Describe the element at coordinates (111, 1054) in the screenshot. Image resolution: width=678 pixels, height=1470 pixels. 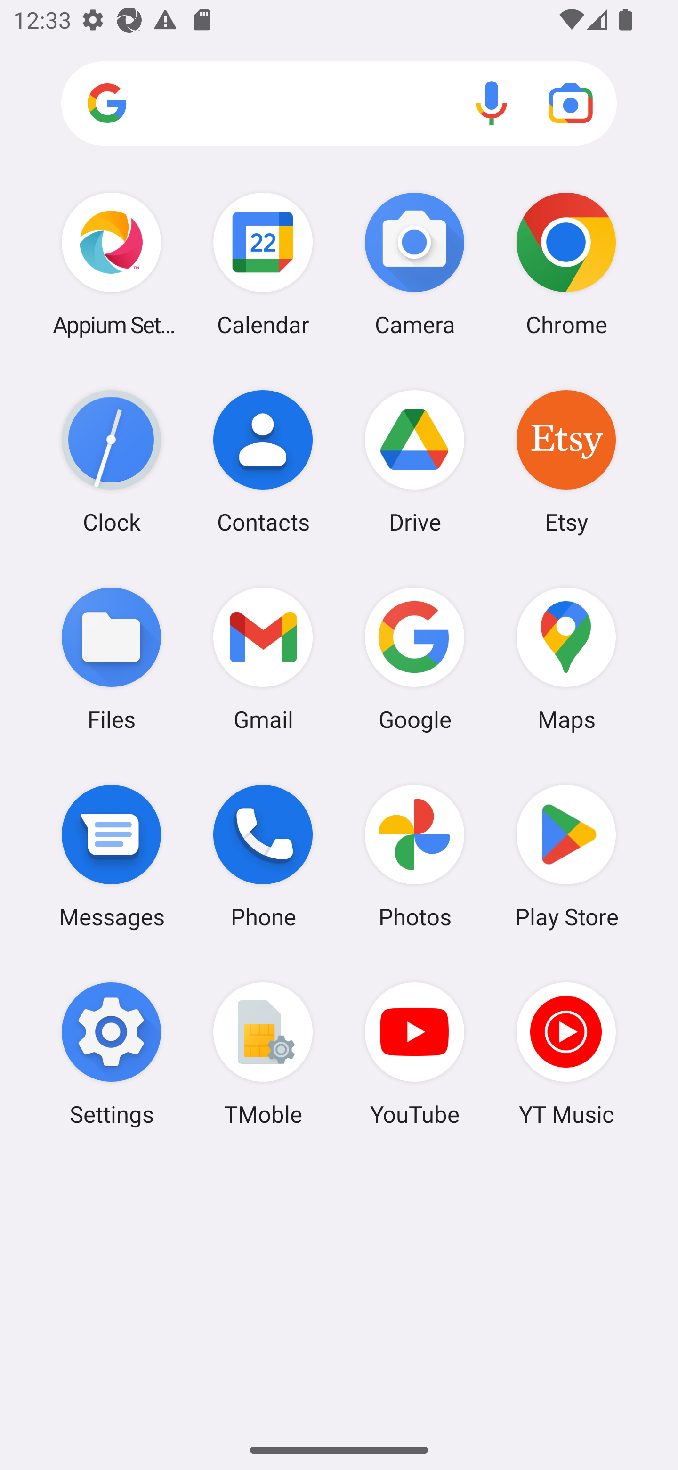
I see `Settings` at that location.